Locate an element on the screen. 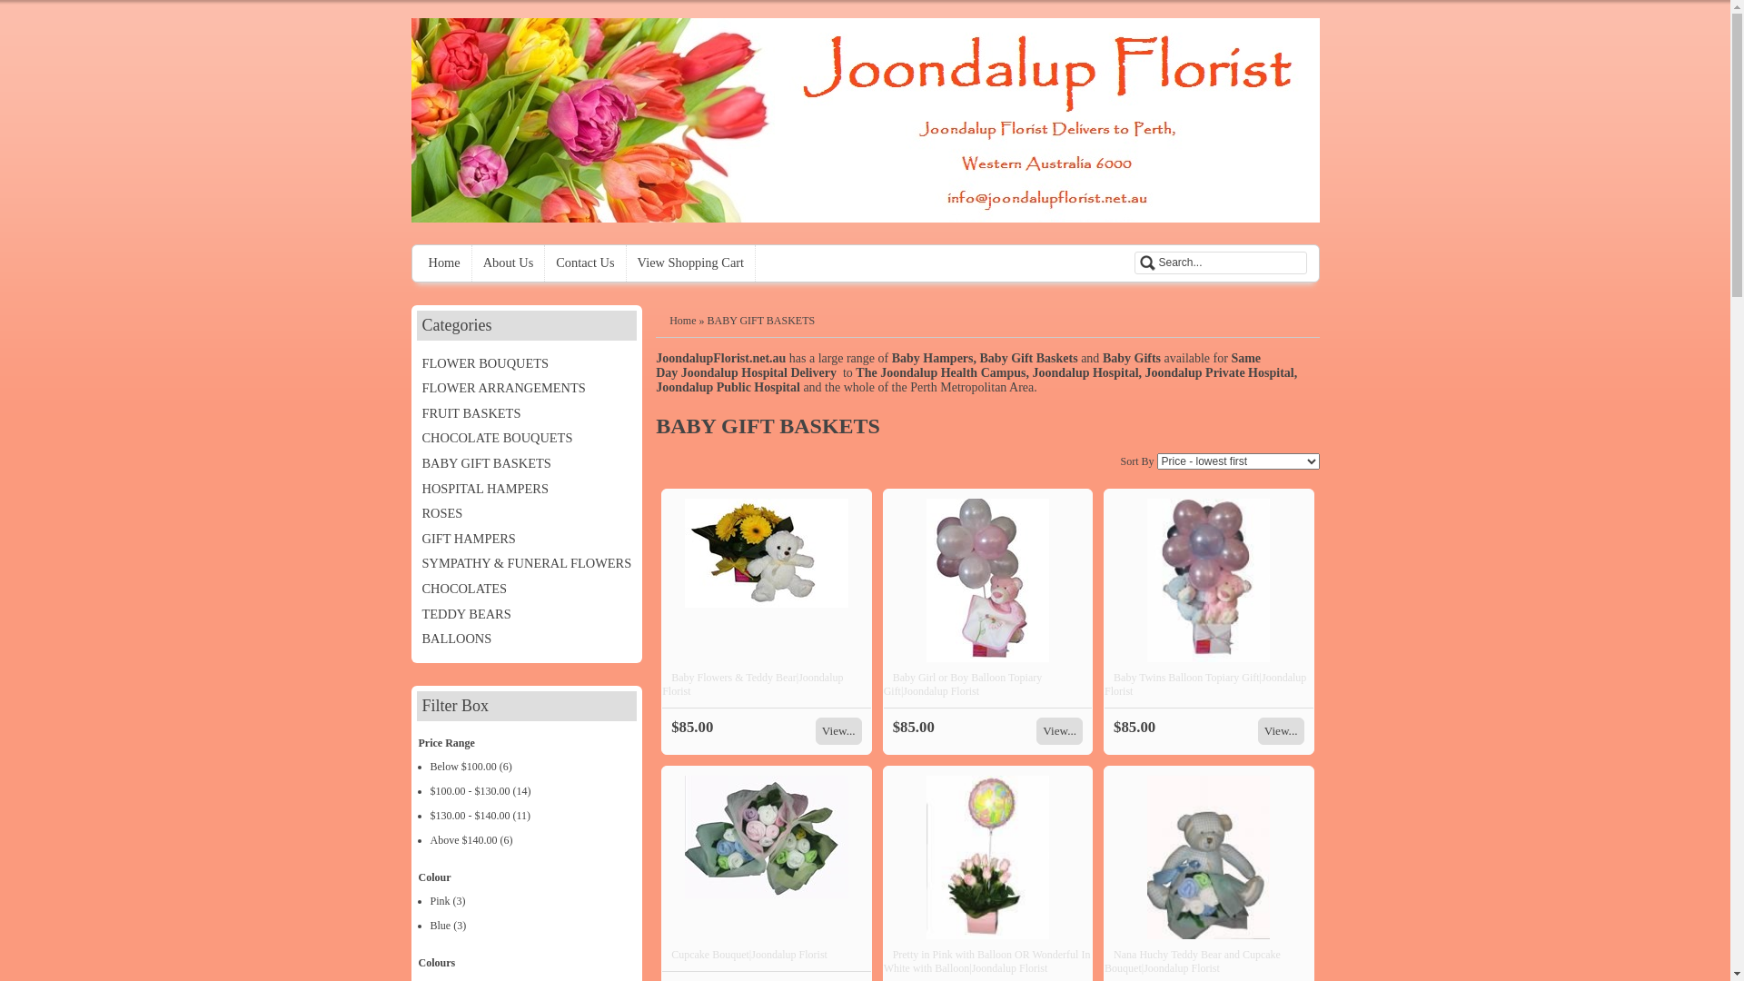 The width and height of the screenshot is (1744, 981). Joondalup Public Hospital is located at coordinates (729, 387).